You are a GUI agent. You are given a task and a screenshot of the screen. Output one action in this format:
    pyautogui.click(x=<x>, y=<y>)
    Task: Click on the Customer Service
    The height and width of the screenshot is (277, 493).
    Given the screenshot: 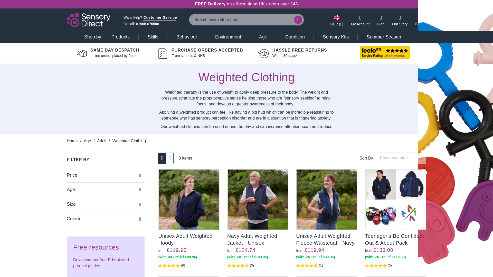 What is the action you would take?
    pyautogui.click(x=160, y=18)
    